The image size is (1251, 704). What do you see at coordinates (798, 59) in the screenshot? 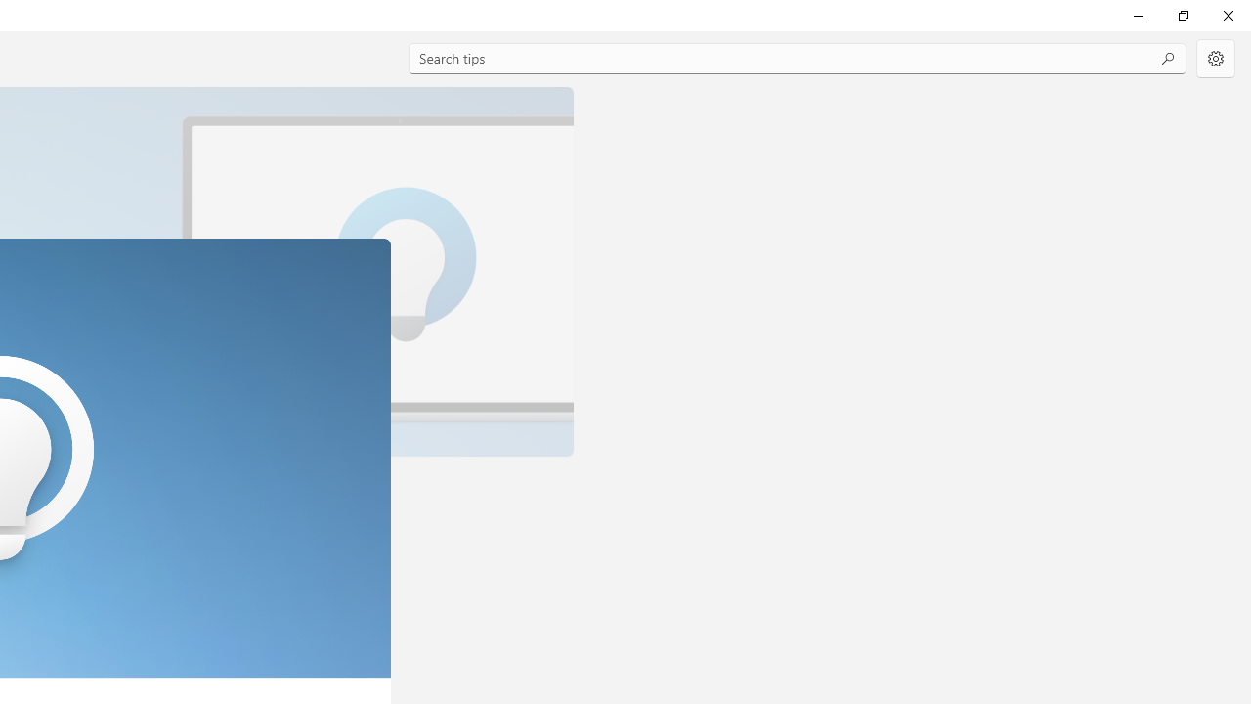
I see `Search tips` at bounding box center [798, 59].